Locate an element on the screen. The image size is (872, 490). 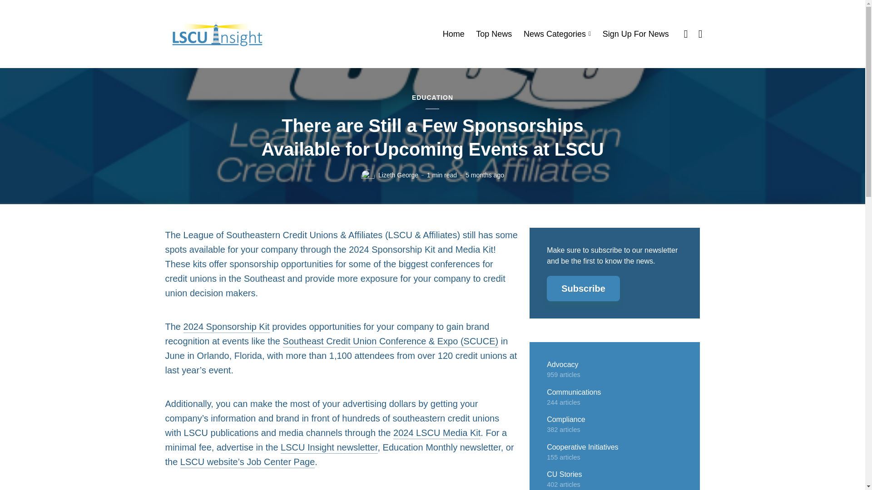
Sign Up For News is located at coordinates (635, 34).